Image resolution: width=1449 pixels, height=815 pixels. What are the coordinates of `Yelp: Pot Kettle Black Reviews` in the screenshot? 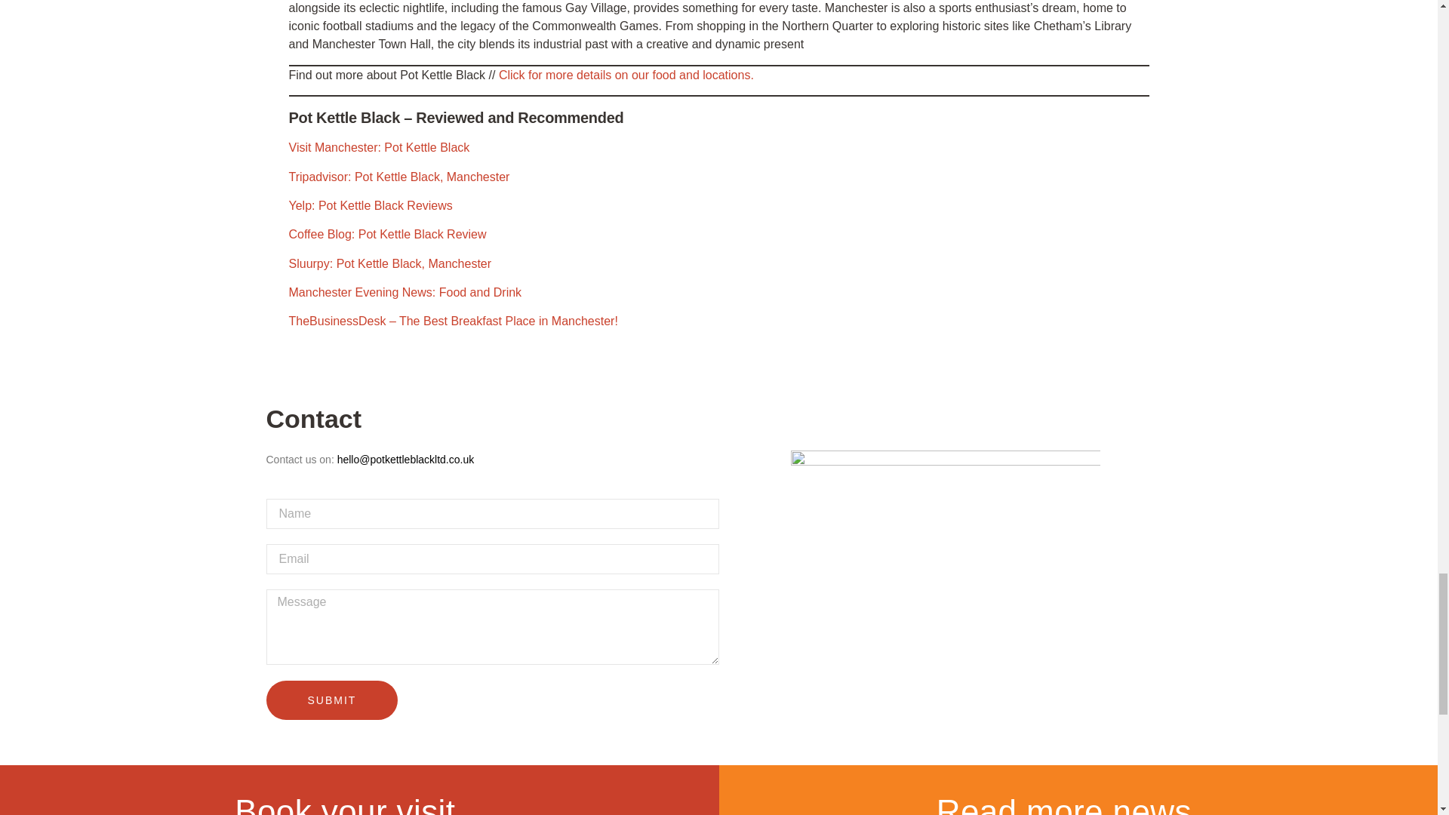 It's located at (370, 205).